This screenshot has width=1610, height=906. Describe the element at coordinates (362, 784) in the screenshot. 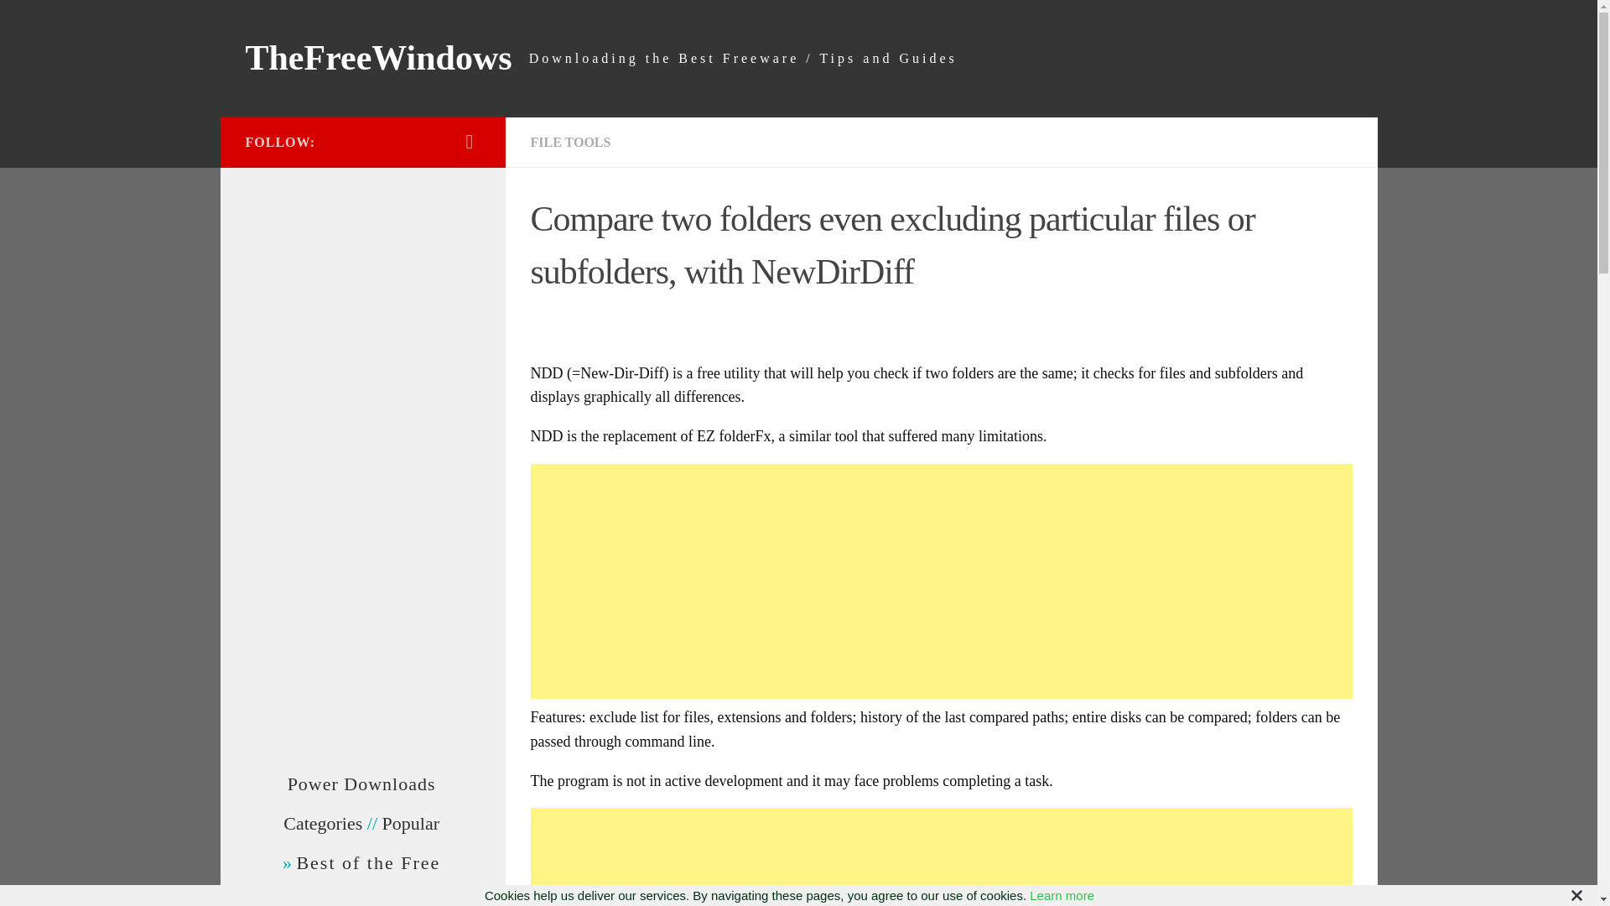

I see `Freeware by TheFreeWindows` at that location.